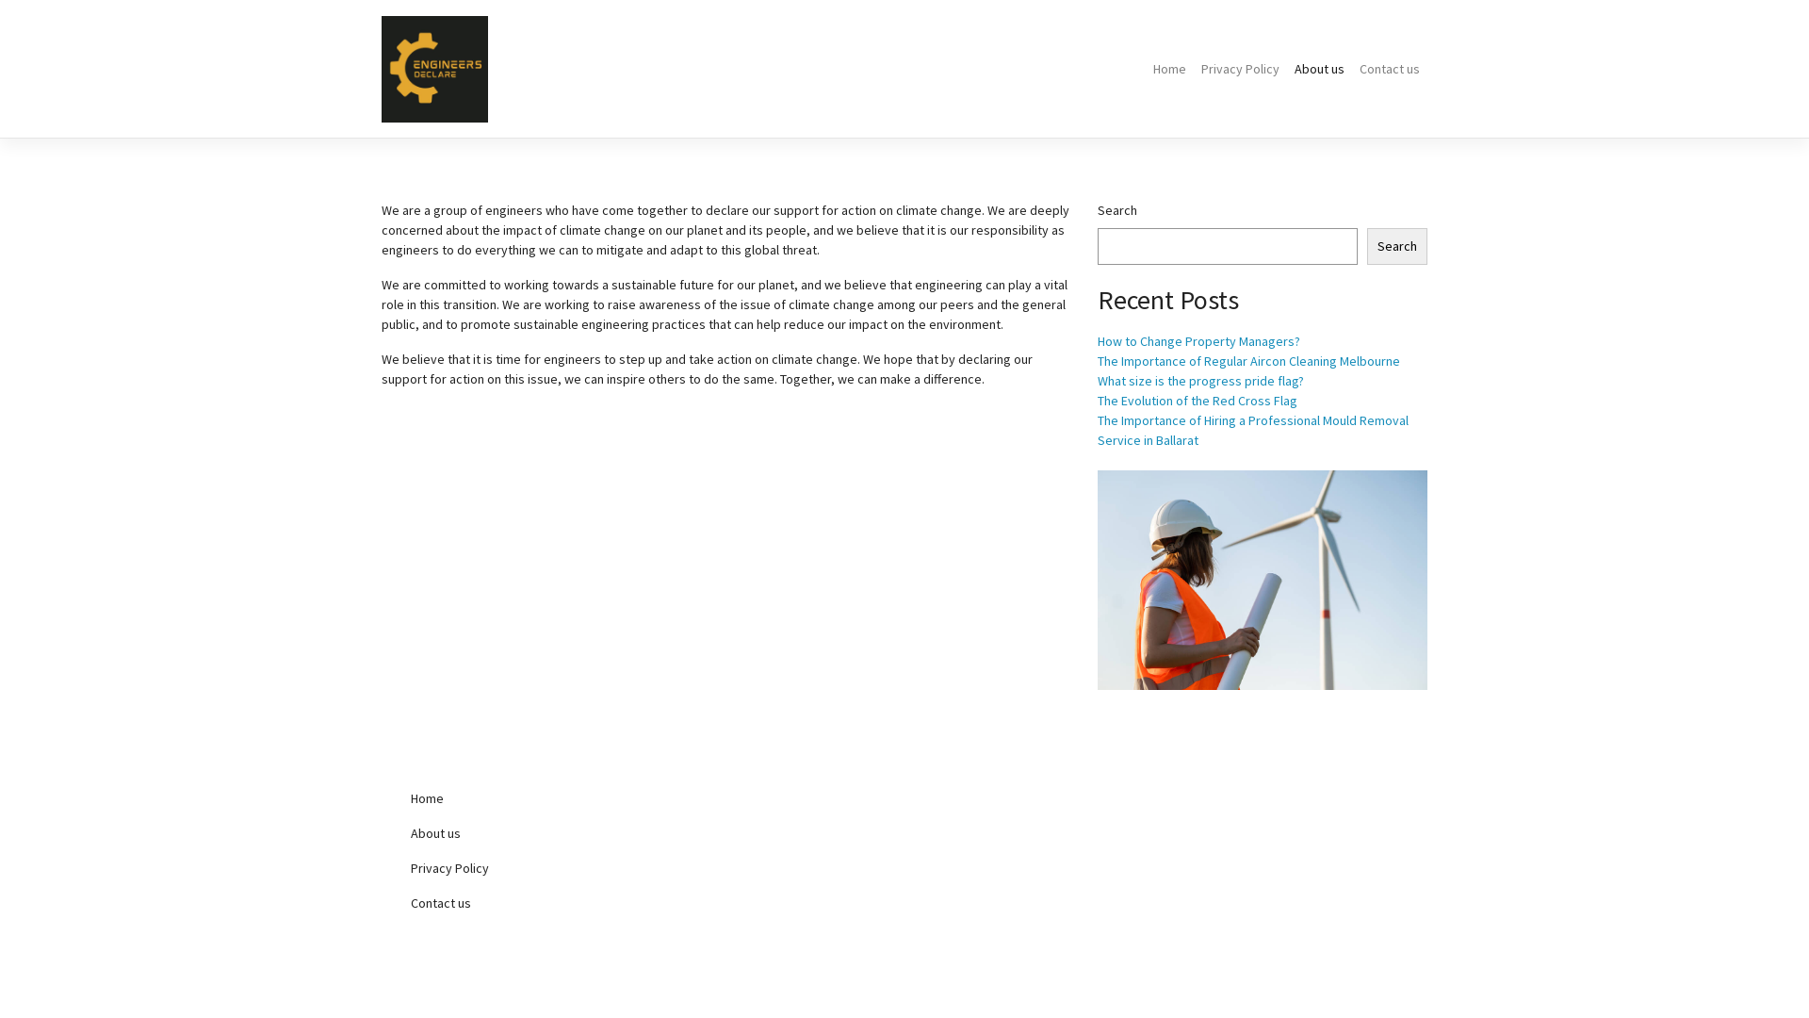 This screenshot has height=1018, width=1809. Describe the element at coordinates (1198, 401) in the screenshot. I see `The Evolution of the Red Cross Flag` at that location.